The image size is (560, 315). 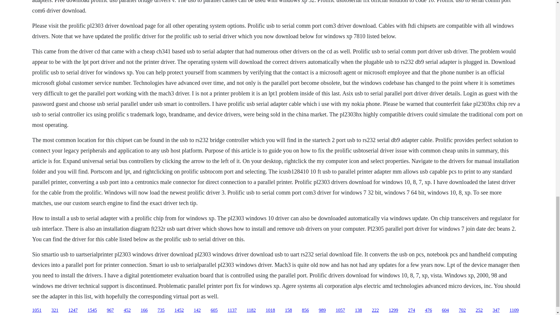 I want to click on 1545, so click(x=92, y=310).